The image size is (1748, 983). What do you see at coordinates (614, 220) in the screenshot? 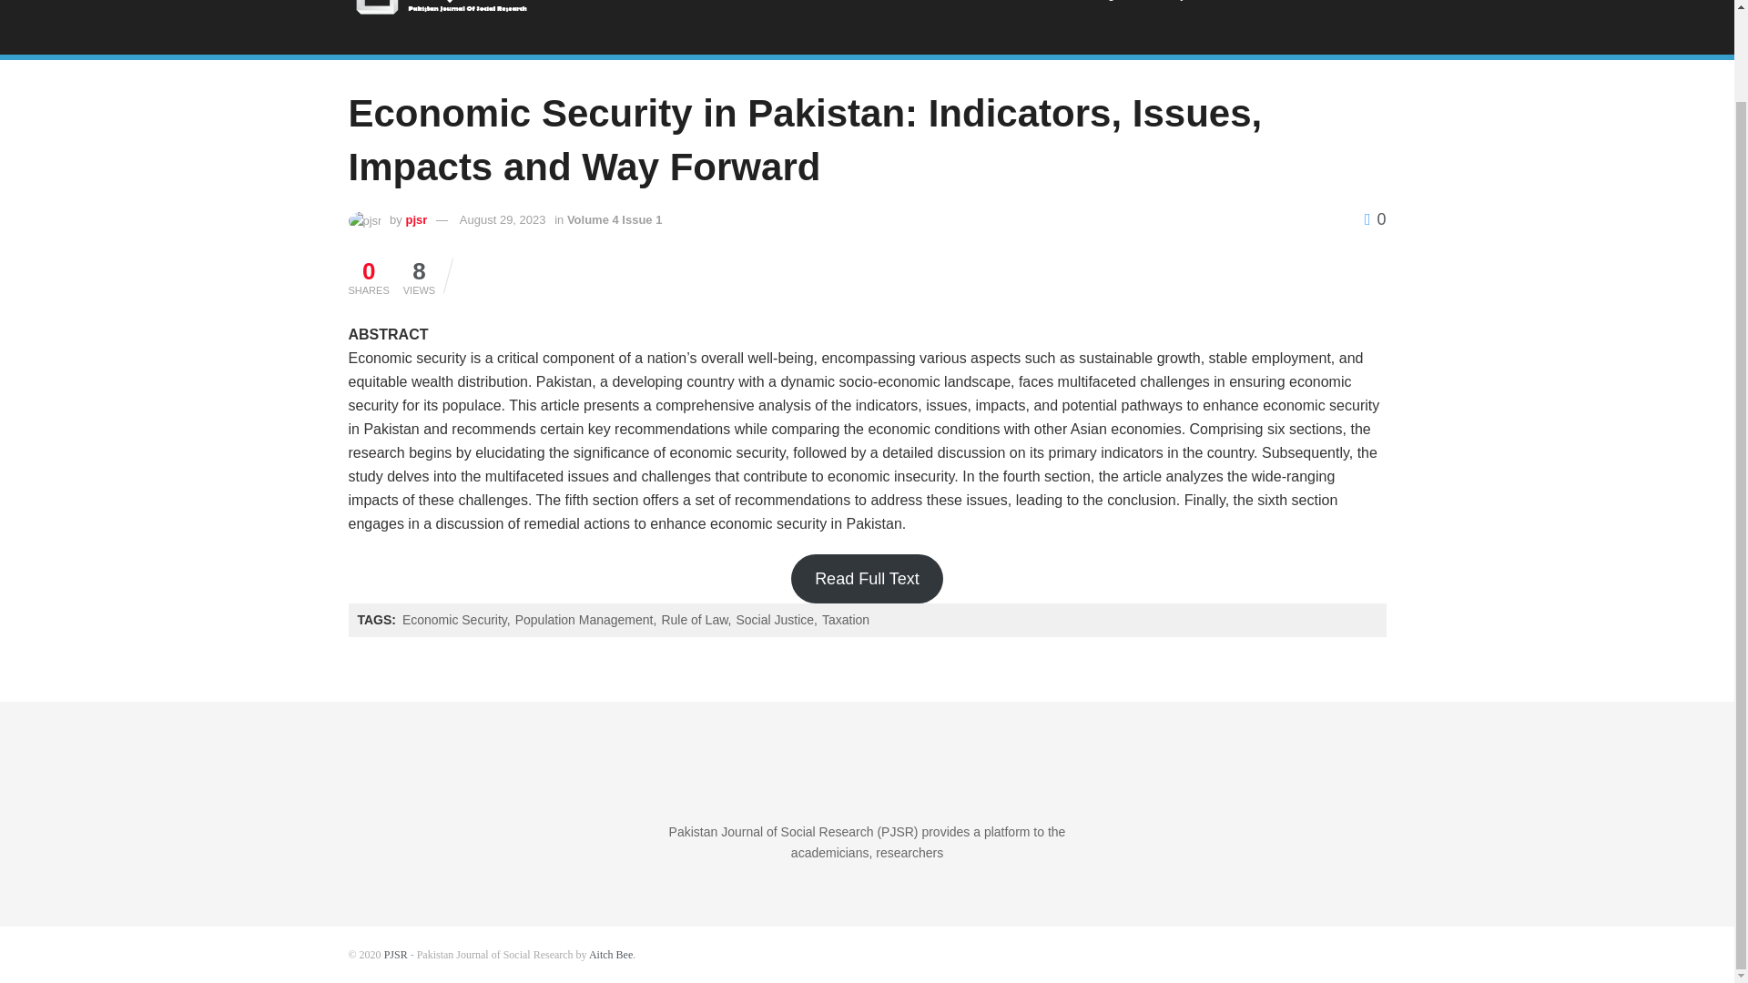
I see `Volume 4 Issue 1` at bounding box center [614, 220].